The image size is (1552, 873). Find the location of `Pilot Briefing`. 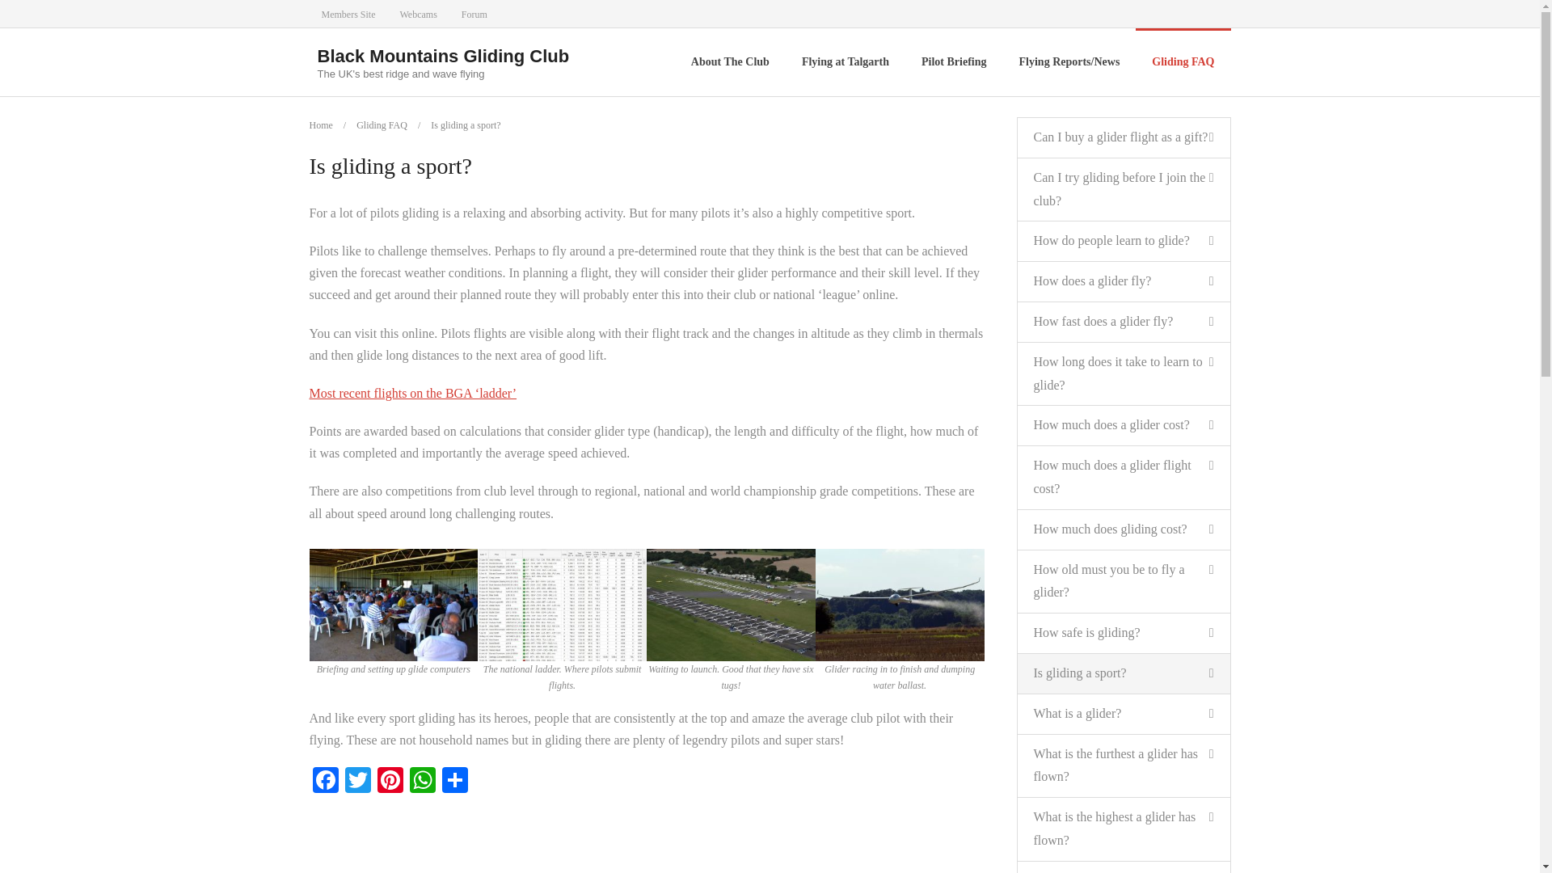

Pilot Briefing is located at coordinates (954, 61).